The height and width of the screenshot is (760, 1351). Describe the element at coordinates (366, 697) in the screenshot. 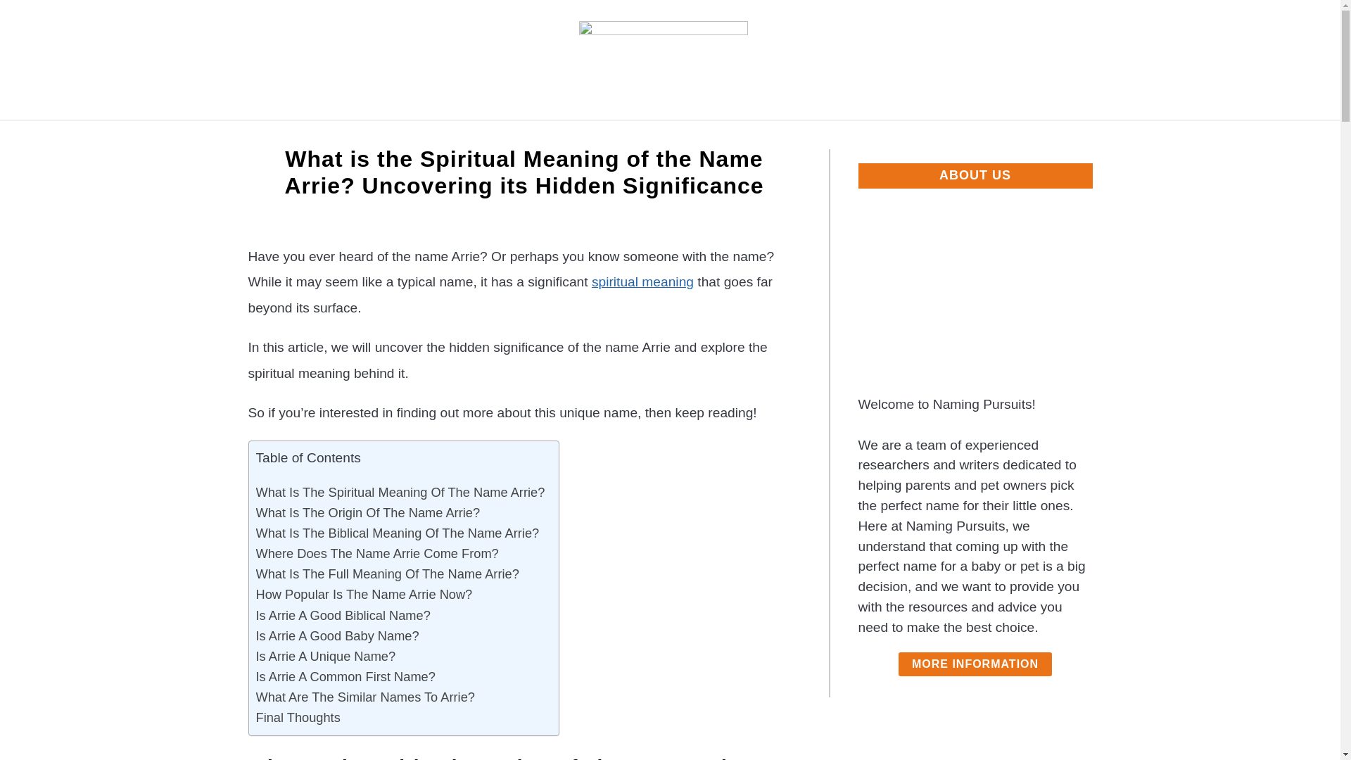

I see `What Are The Similar Names To Arrie?` at that location.